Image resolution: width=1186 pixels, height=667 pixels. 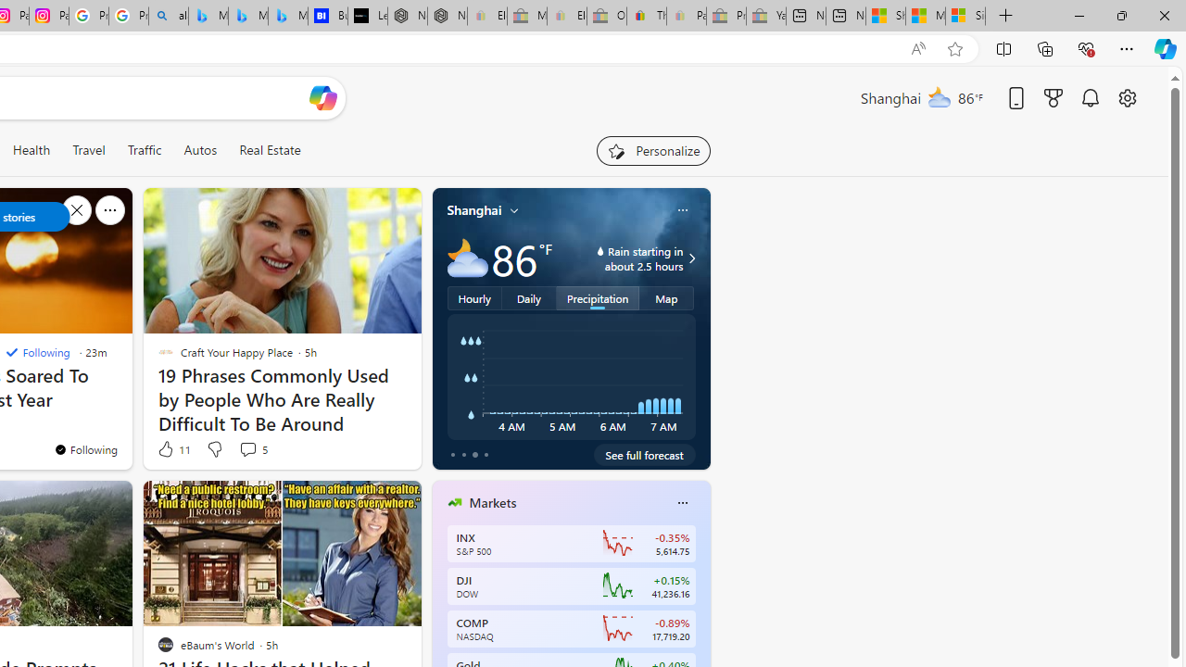 What do you see at coordinates (954, 49) in the screenshot?
I see `Add this page to favorites (Ctrl+D)` at bounding box center [954, 49].